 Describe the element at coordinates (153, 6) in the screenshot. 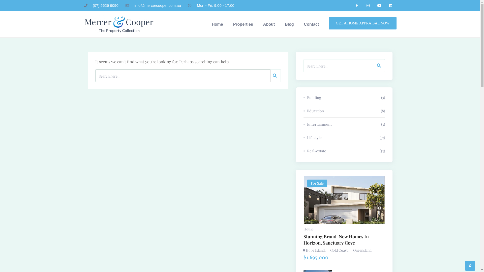

I see `info@mercercooper.com.au` at that location.